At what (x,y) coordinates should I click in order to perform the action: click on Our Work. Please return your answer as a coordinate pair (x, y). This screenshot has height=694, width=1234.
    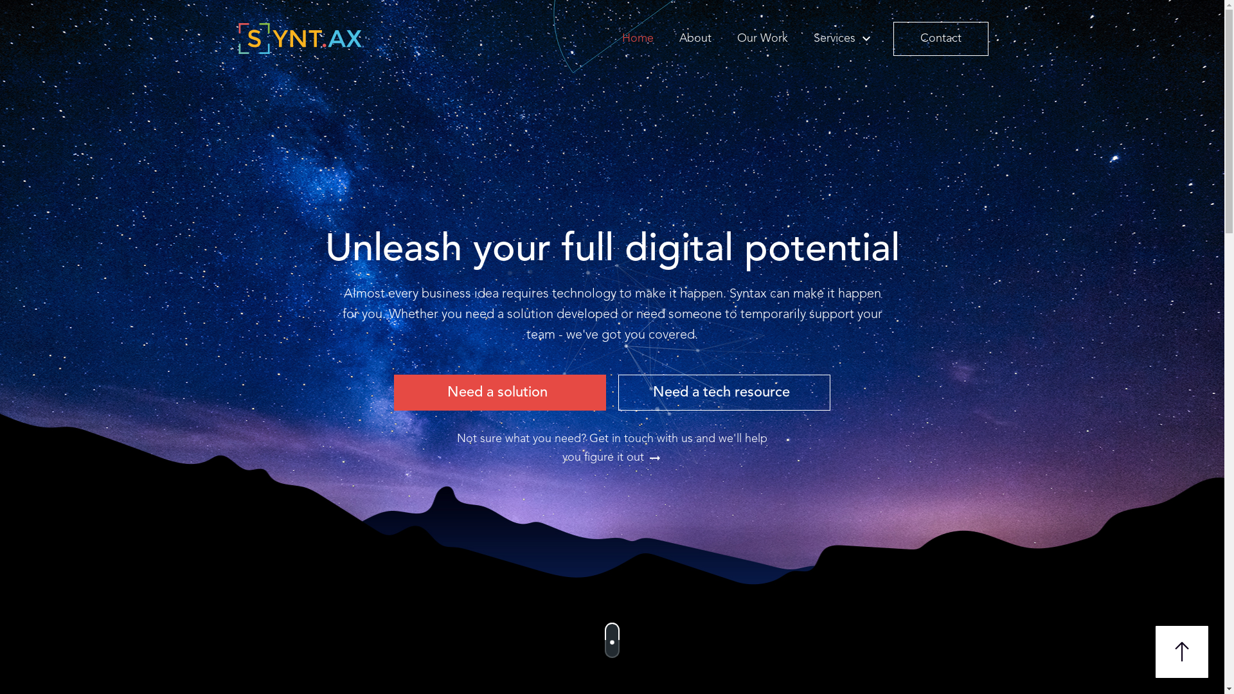
    Looking at the image, I should click on (762, 39).